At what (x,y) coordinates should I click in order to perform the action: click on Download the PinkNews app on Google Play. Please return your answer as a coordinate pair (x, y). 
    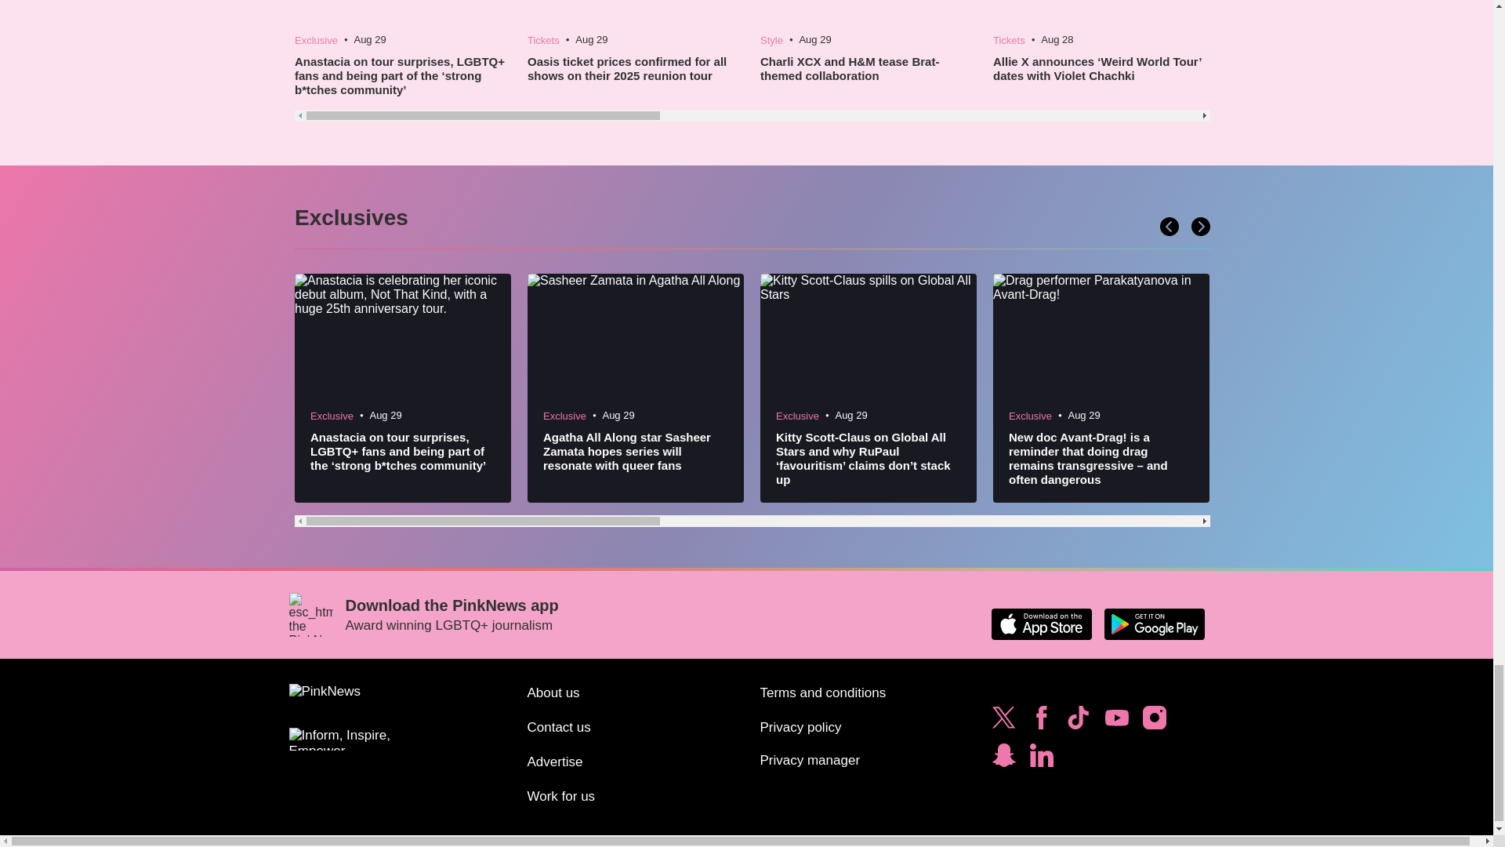
    Looking at the image, I should click on (1154, 624).